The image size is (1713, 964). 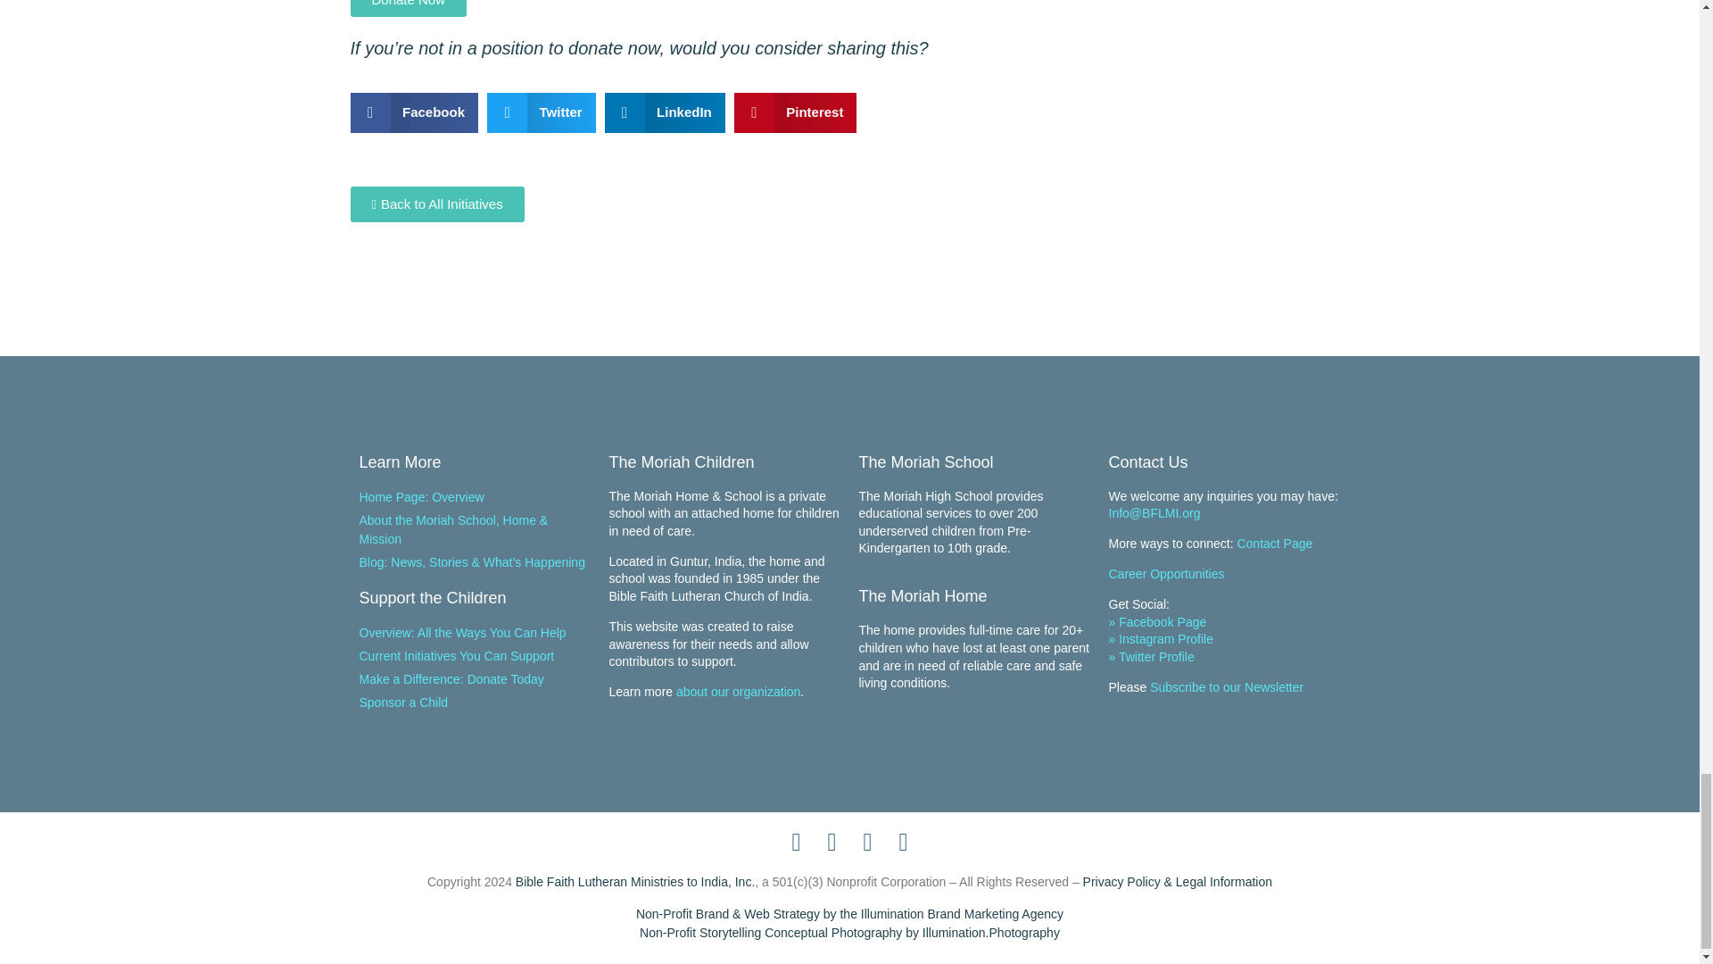 I want to click on Donate Now, so click(x=407, y=9).